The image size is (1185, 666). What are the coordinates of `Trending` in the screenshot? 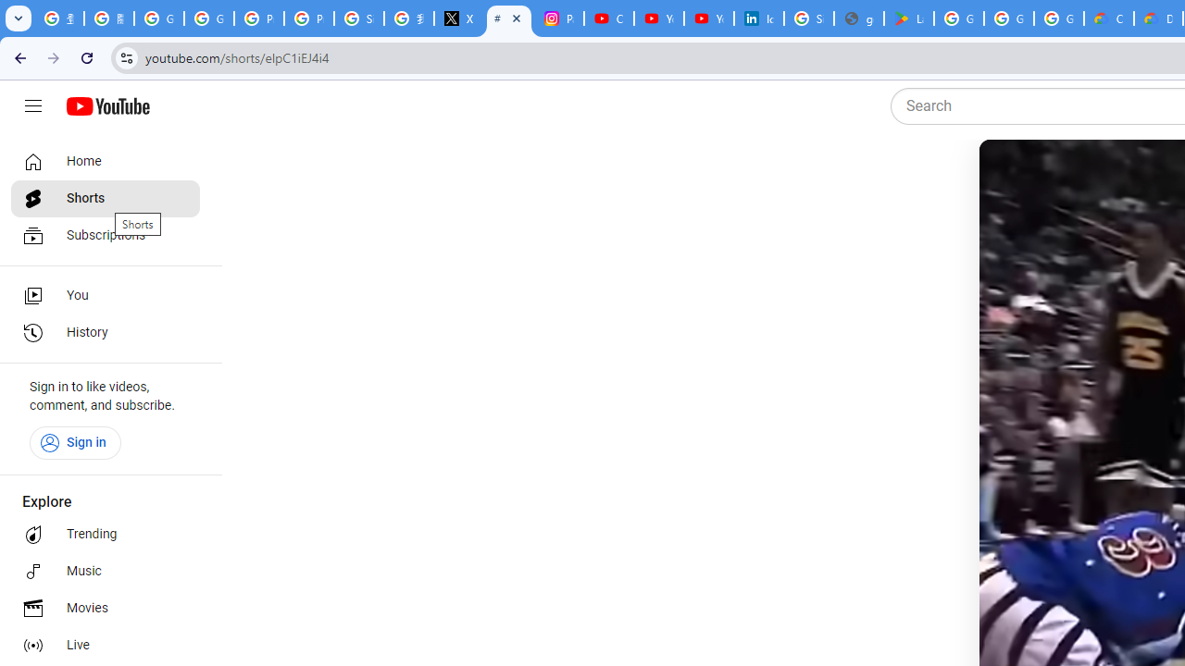 It's located at (106, 535).